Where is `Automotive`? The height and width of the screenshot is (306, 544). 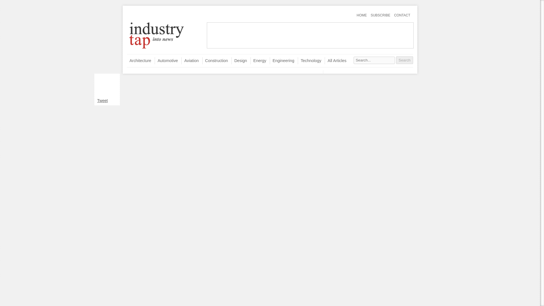 Automotive is located at coordinates (166, 60).